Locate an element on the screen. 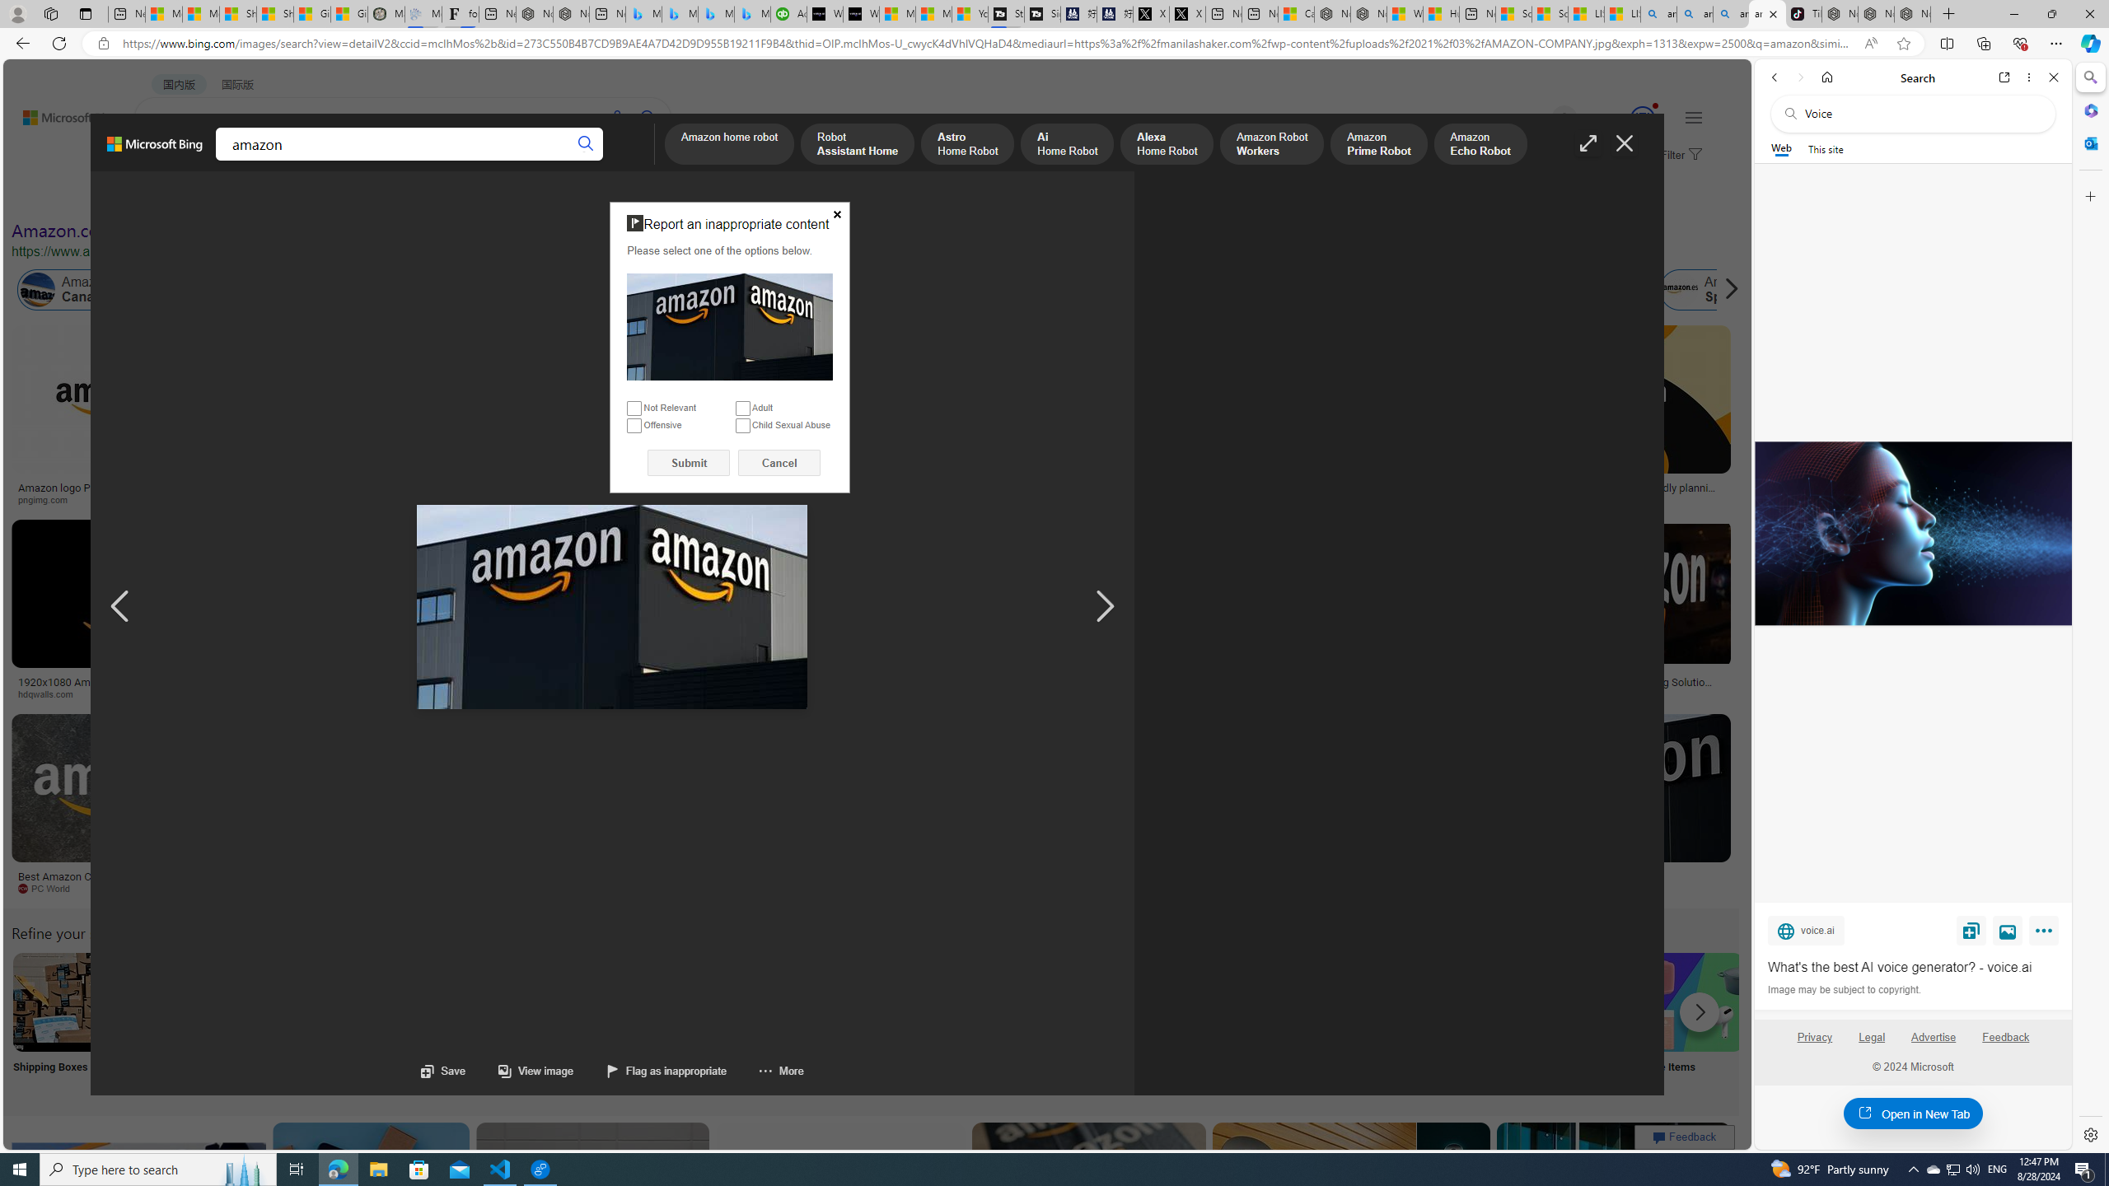 Image resolution: width=2109 pixels, height=1186 pixels. Shanghai, China weather forecast | Microsoft Weather is located at coordinates (275, 14).